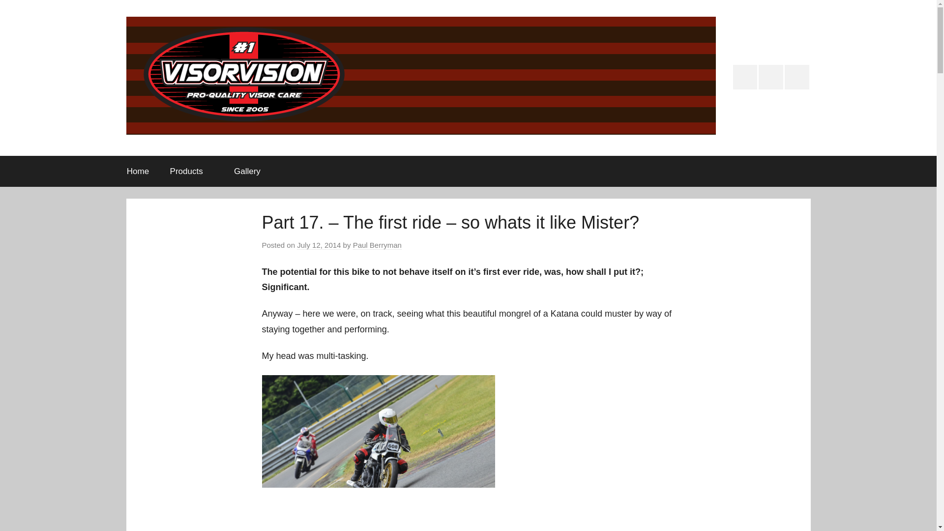 The height and width of the screenshot is (531, 944). I want to click on Paul Berryman, so click(378, 245).